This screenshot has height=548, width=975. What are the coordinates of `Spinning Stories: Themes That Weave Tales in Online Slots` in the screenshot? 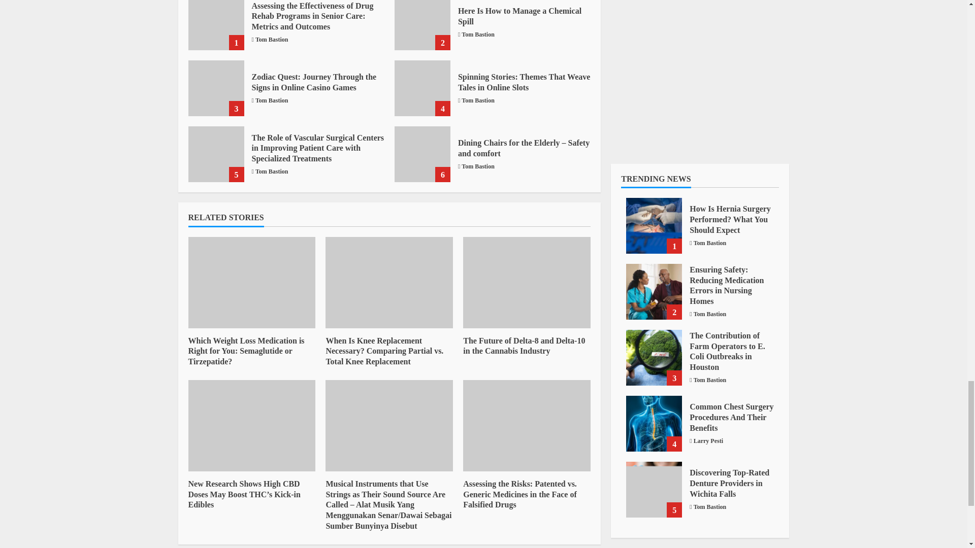 It's located at (524, 82).